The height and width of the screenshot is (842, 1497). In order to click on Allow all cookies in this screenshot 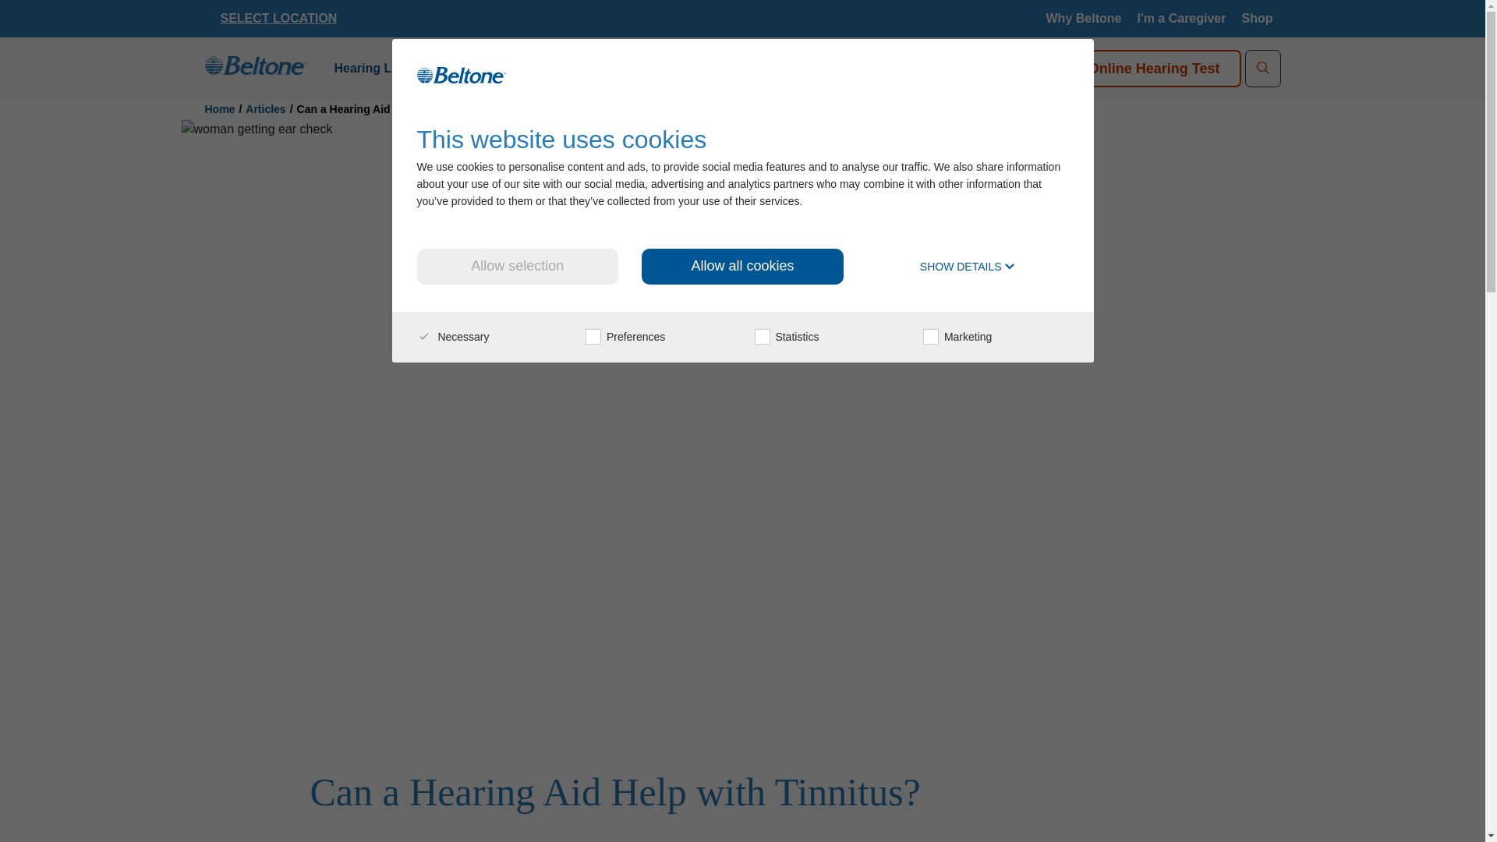, I will do `click(742, 267)`.